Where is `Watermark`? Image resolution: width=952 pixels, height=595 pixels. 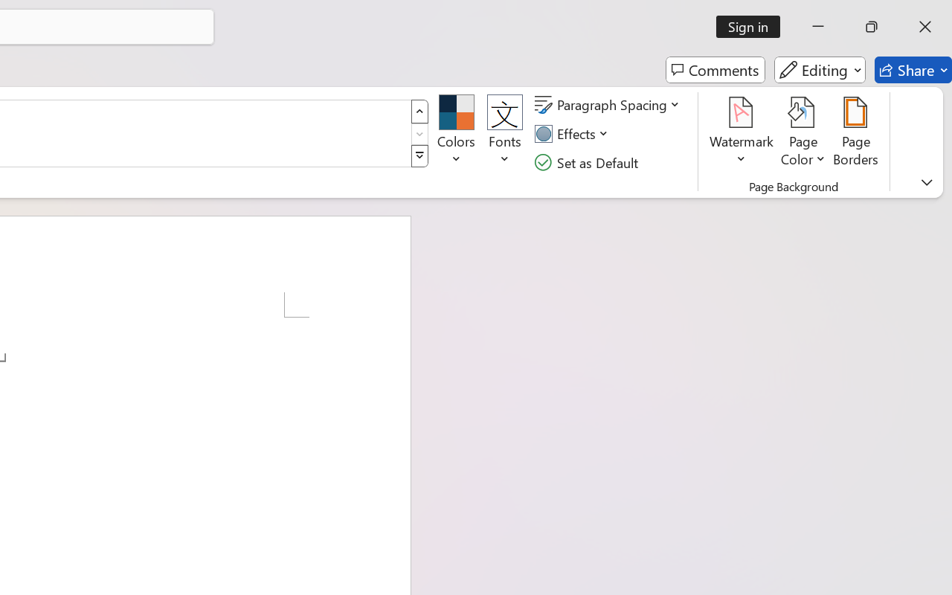
Watermark is located at coordinates (742, 134).